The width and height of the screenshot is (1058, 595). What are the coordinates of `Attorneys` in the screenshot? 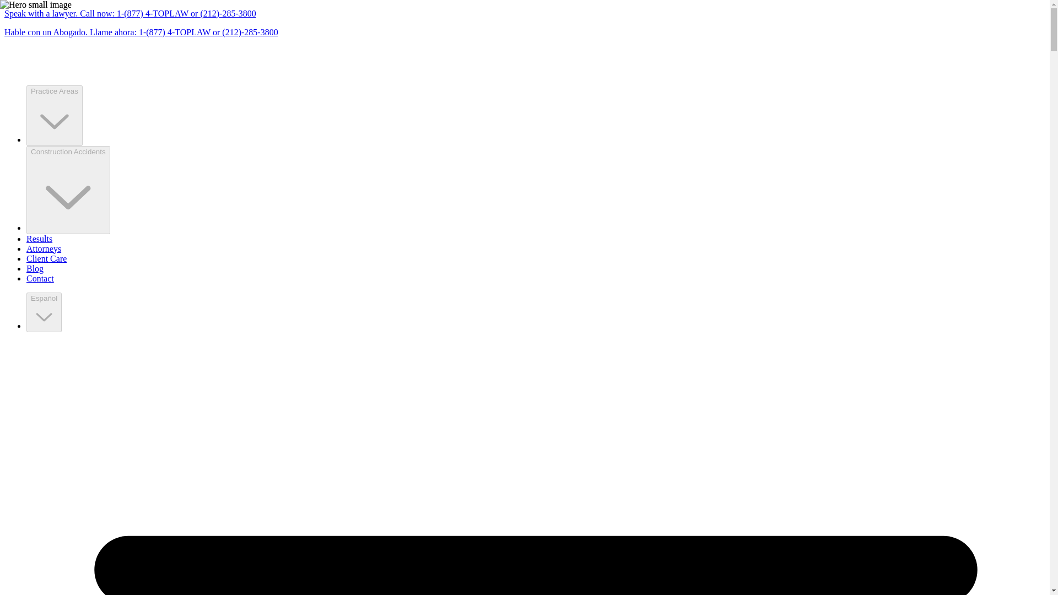 It's located at (44, 248).